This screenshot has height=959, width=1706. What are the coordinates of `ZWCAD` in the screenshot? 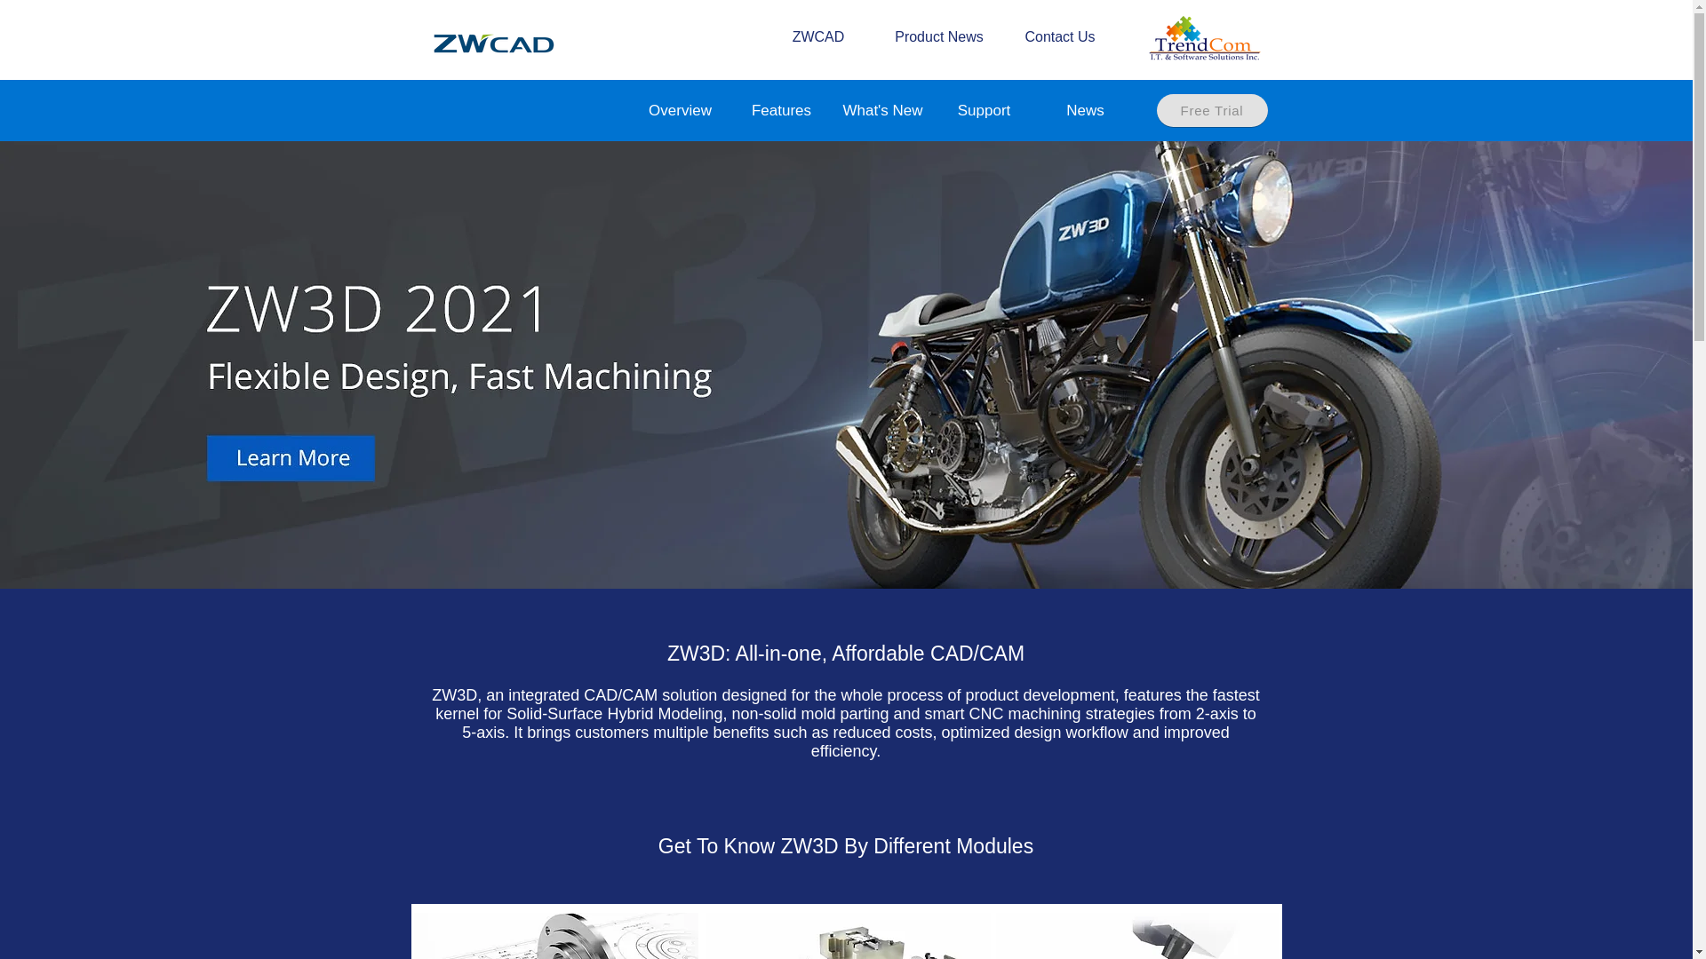 It's located at (817, 37).